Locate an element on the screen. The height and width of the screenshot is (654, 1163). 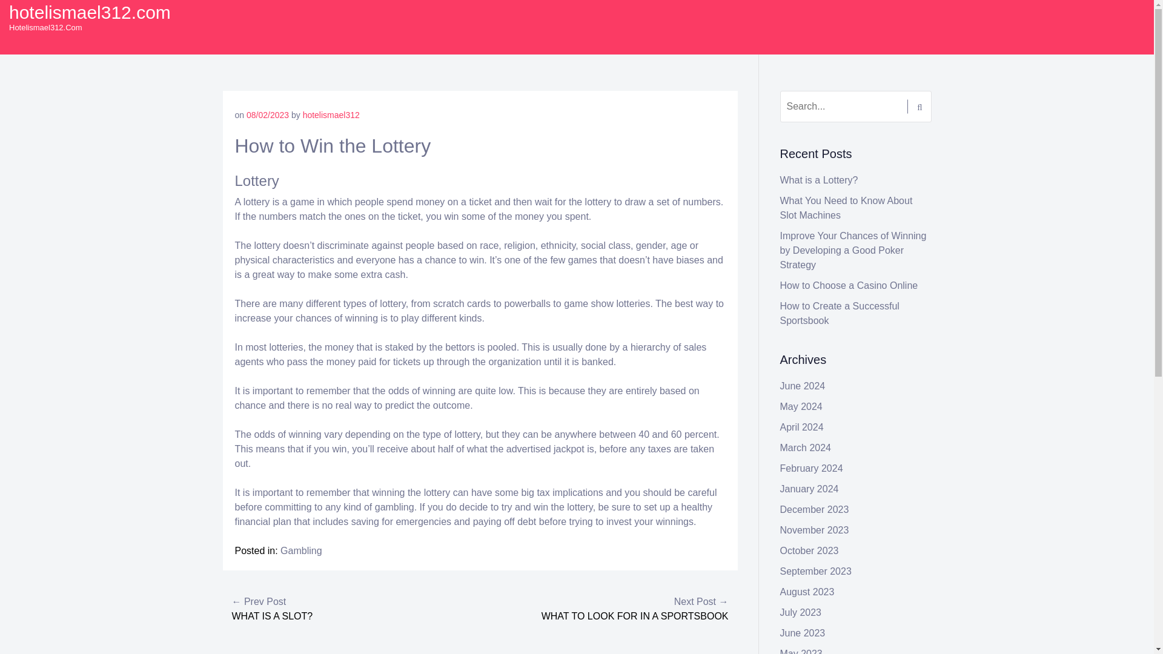
What You Need to Know About Slot Machines is located at coordinates (847, 207).